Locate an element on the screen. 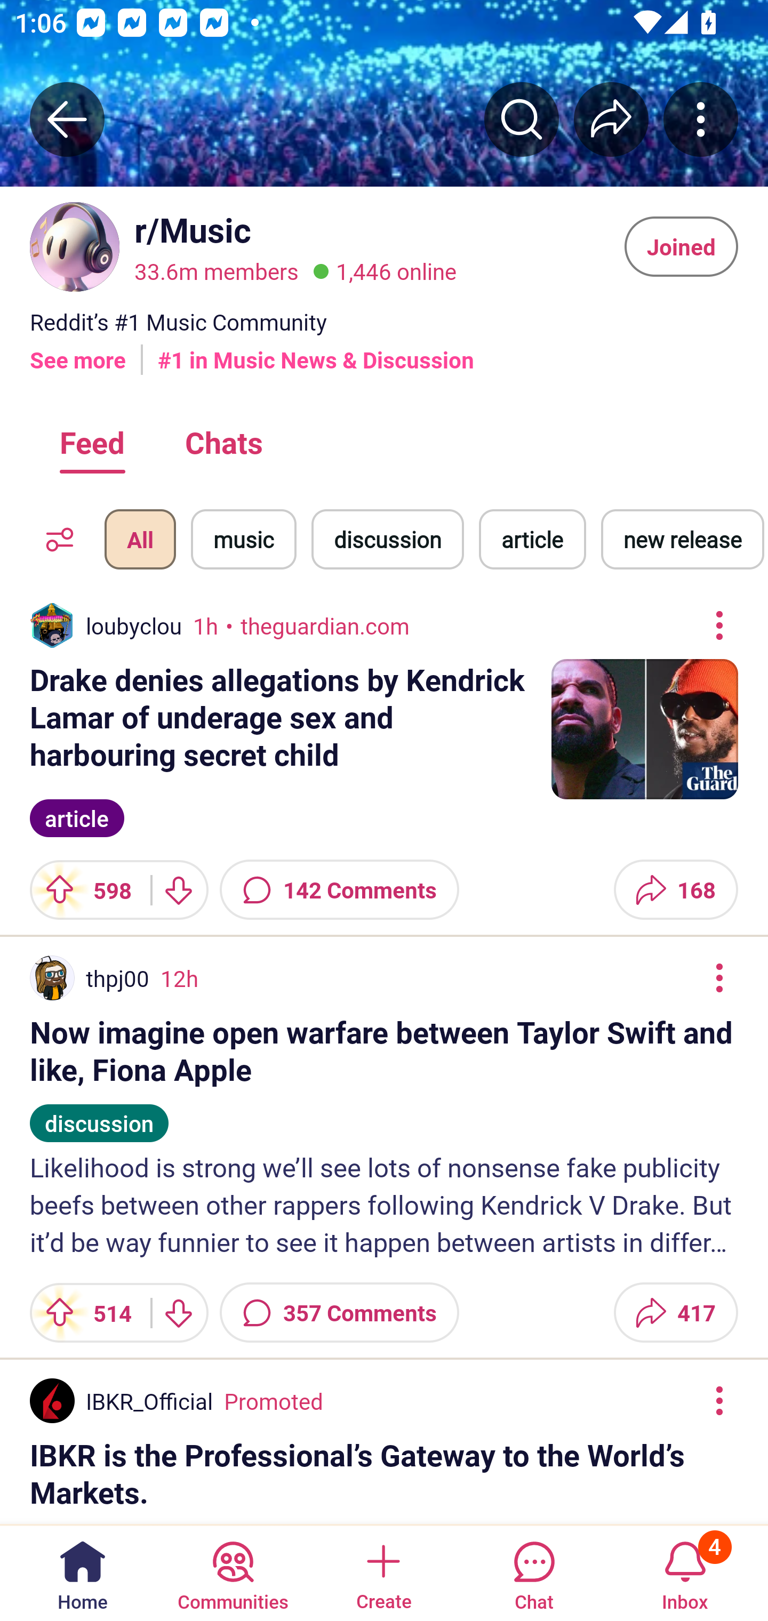 The image size is (768, 1621). Chat is located at coordinates (534, 1572).